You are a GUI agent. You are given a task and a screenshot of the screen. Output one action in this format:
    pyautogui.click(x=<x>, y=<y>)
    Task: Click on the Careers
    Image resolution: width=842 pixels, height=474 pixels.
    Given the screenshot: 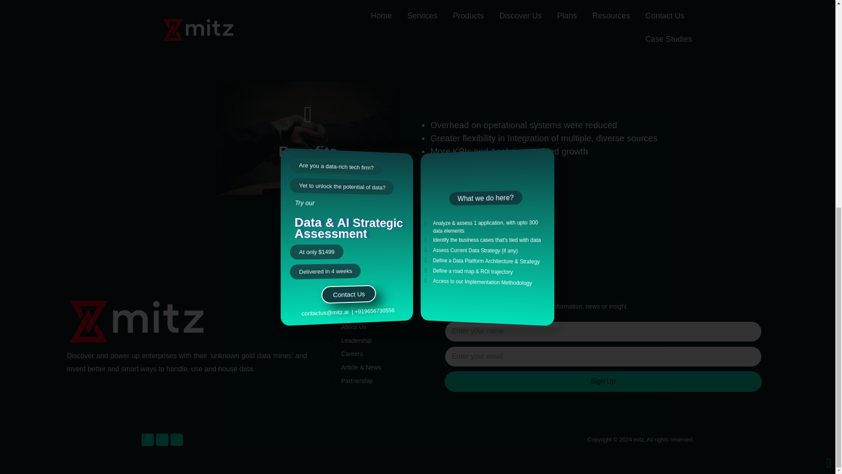 What is the action you would take?
    pyautogui.click(x=349, y=354)
    